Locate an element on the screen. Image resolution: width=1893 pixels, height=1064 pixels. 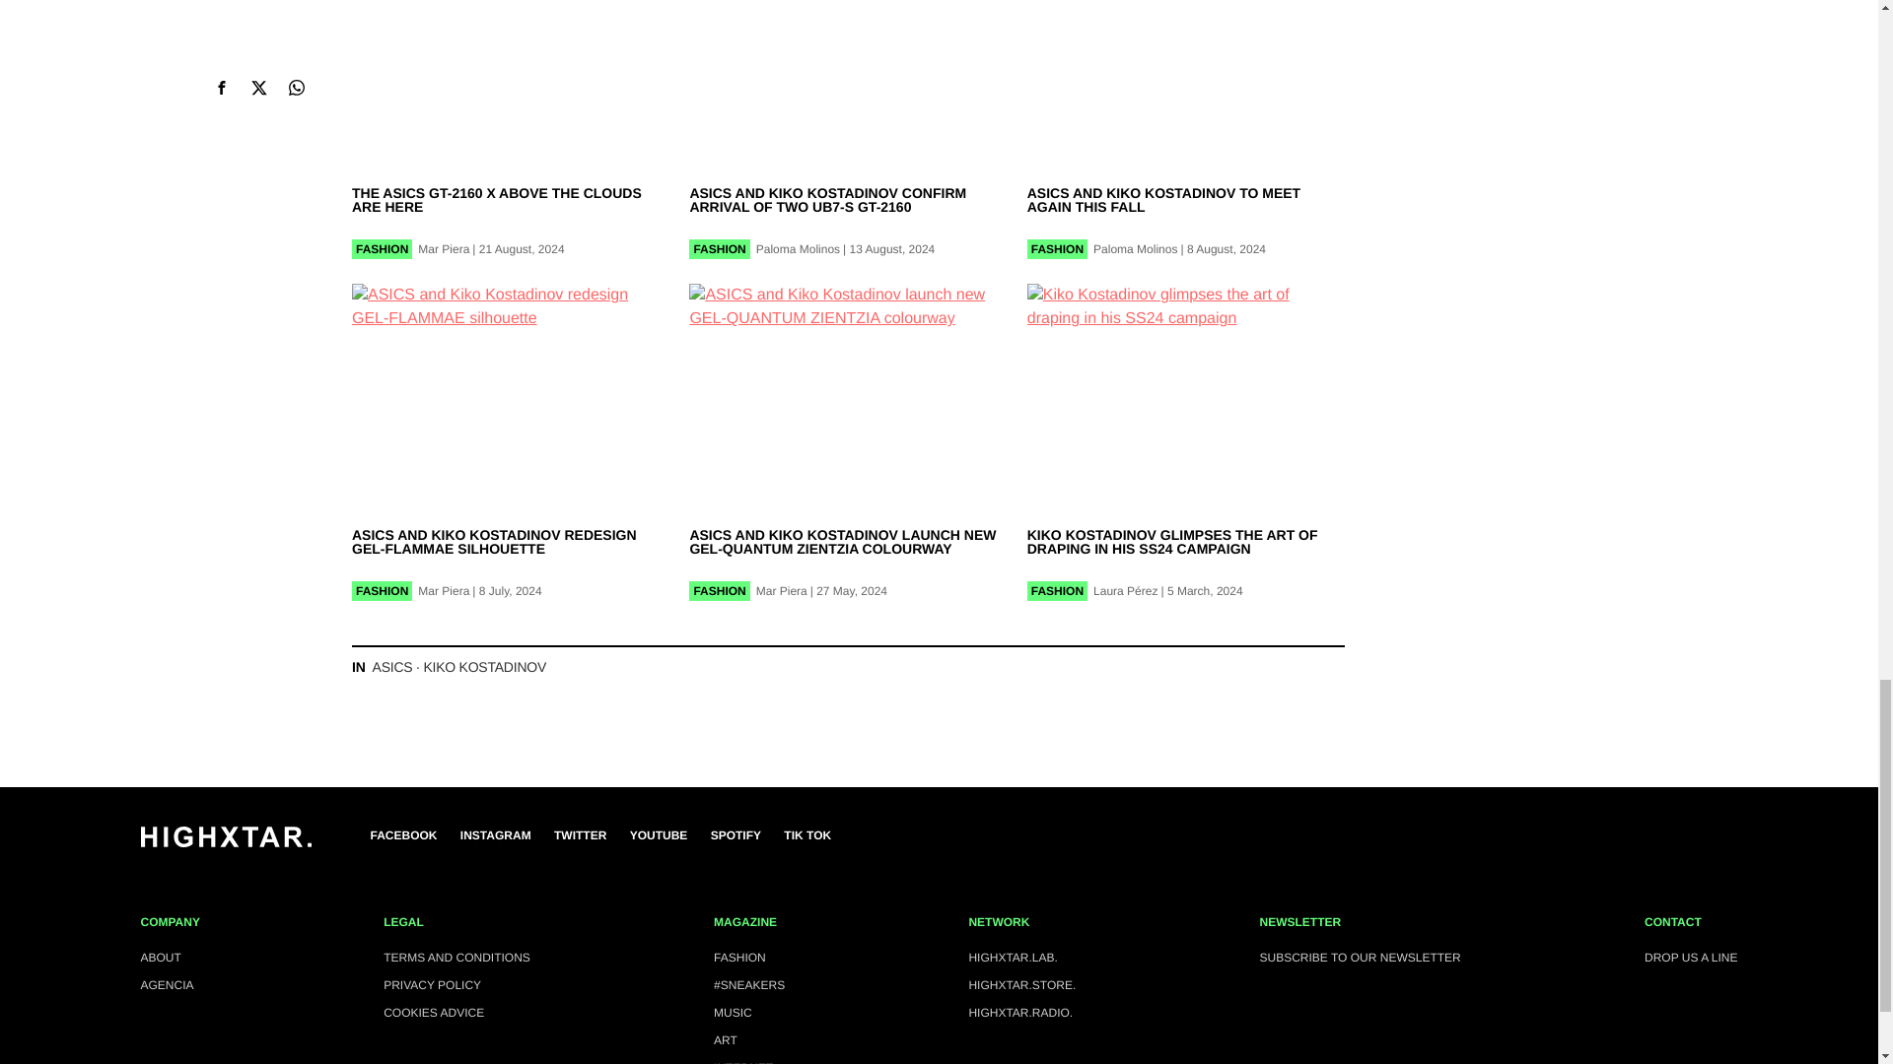
Instagram is located at coordinates (495, 835).